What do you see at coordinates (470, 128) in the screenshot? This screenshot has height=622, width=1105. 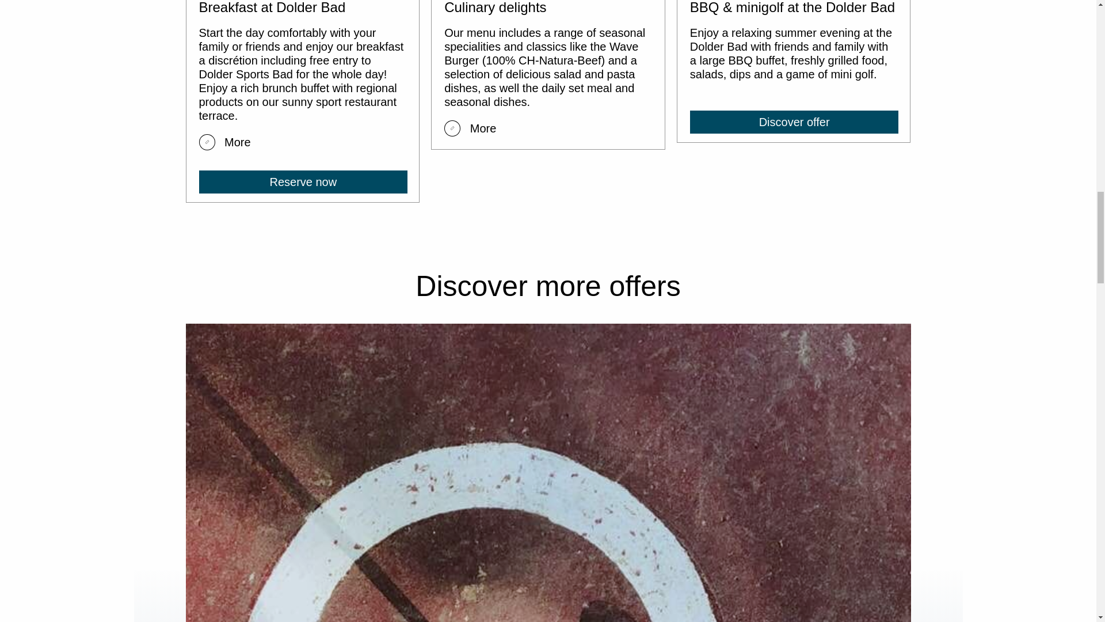 I see `More` at bounding box center [470, 128].